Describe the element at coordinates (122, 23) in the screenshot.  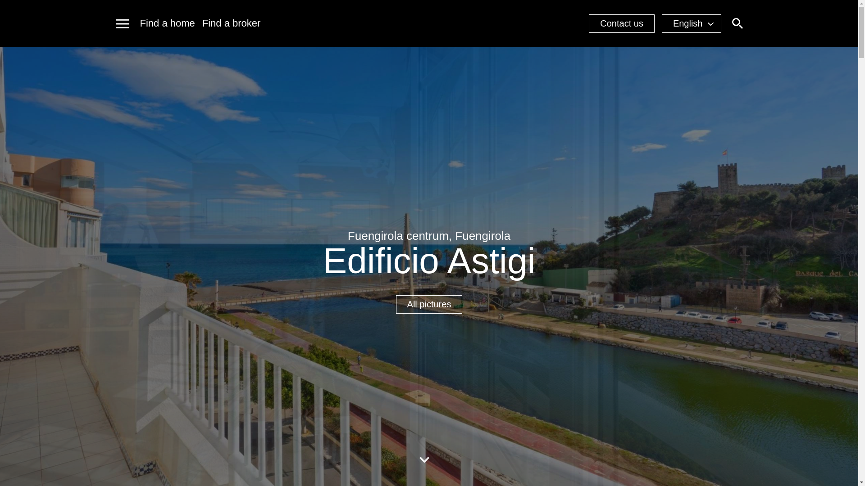
I see `Open menu` at that location.